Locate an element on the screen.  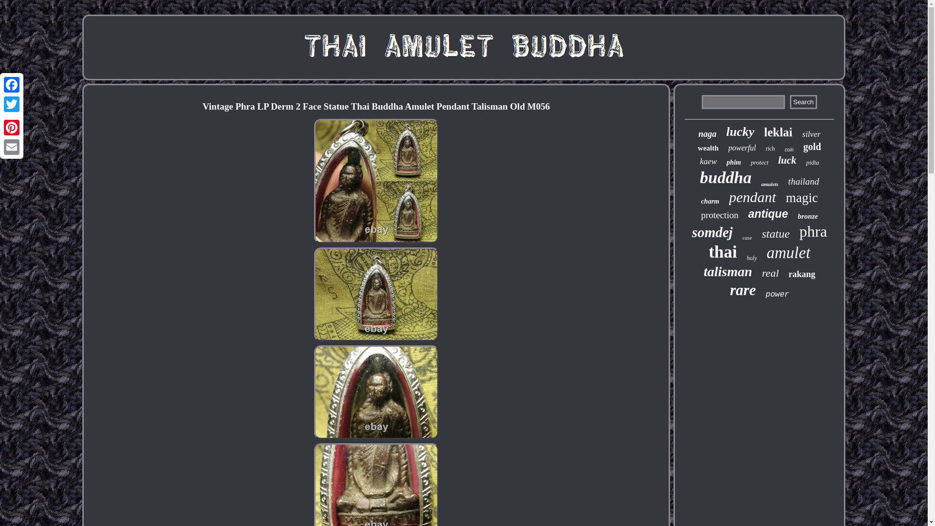
phim is located at coordinates (733, 163).